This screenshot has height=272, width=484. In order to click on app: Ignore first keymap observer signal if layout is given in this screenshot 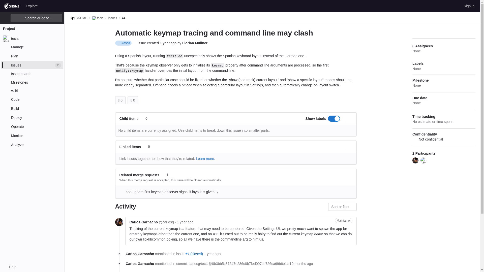, I will do `click(211, 271)`.